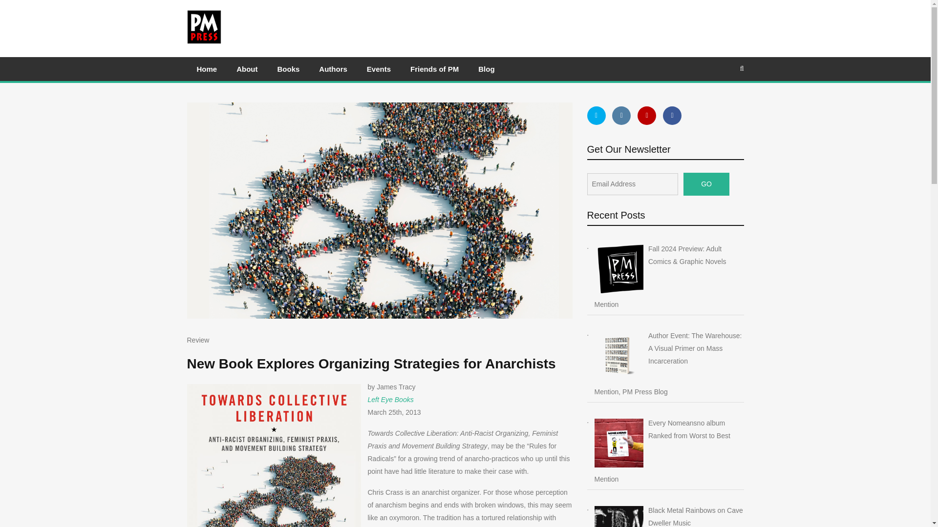 This screenshot has height=527, width=938. I want to click on Review, so click(198, 340).